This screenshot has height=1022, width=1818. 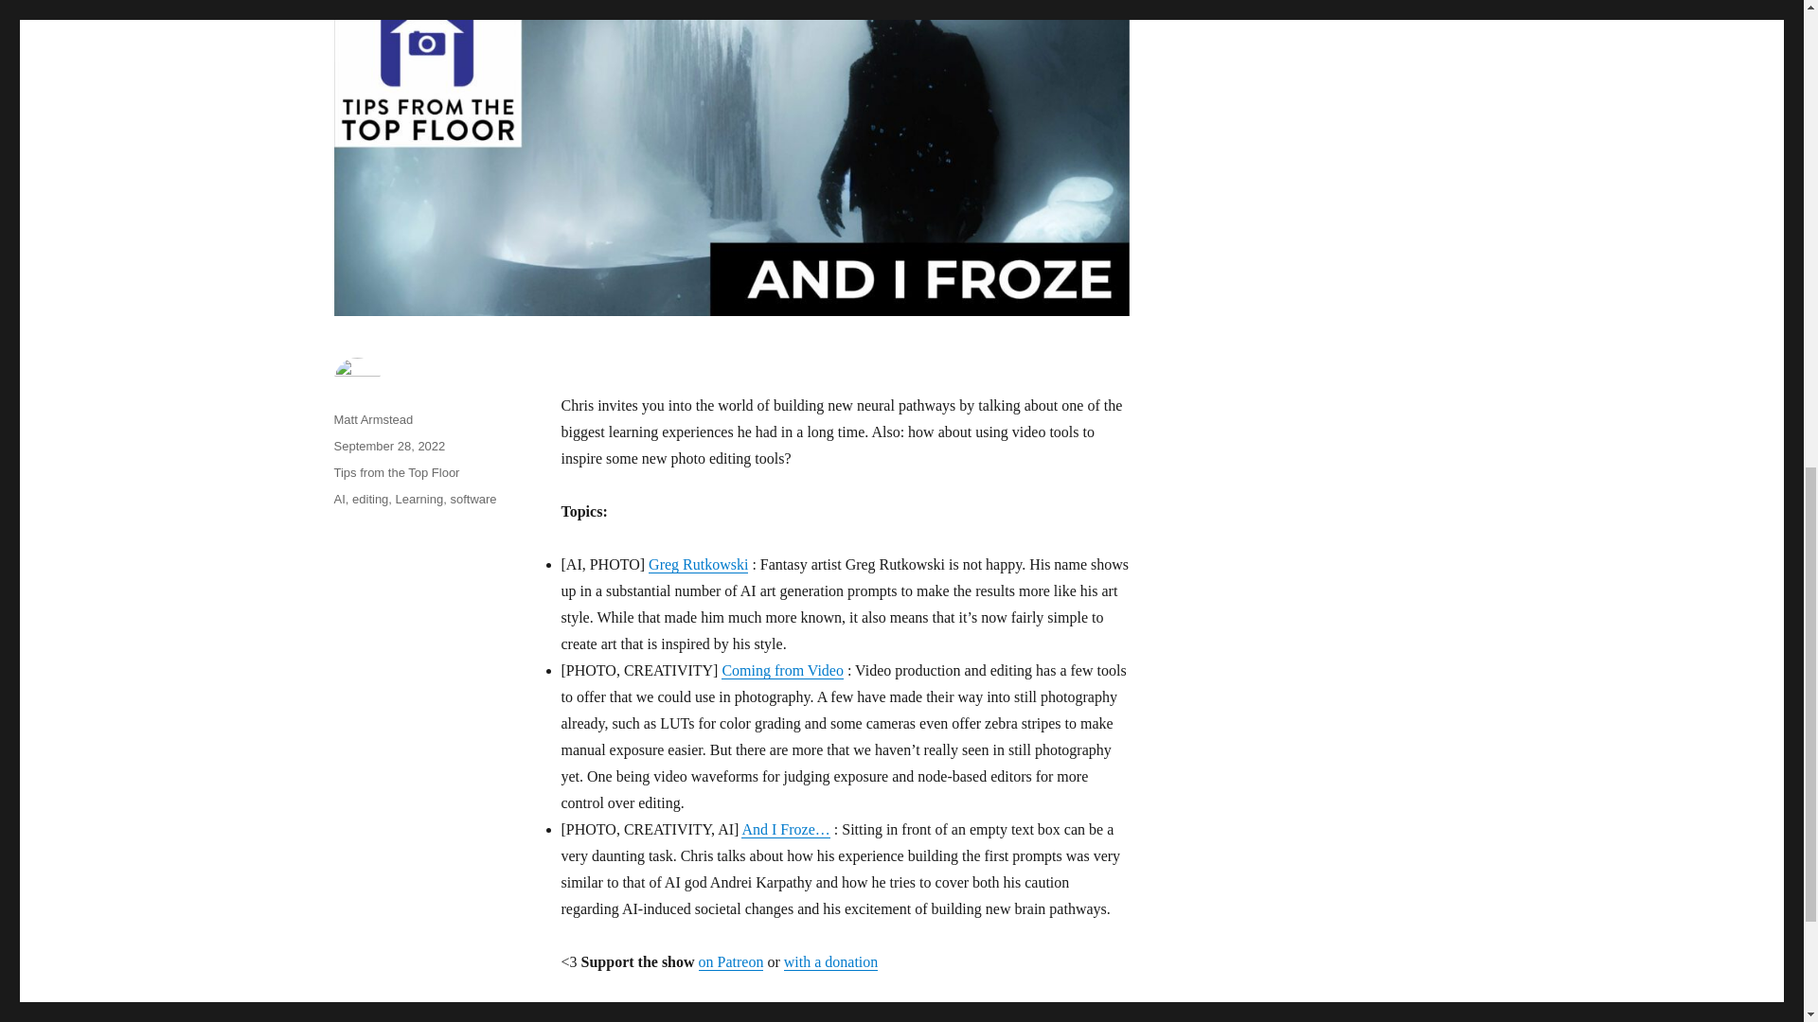 What do you see at coordinates (782, 670) in the screenshot?
I see `Coming from Video` at bounding box center [782, 670].